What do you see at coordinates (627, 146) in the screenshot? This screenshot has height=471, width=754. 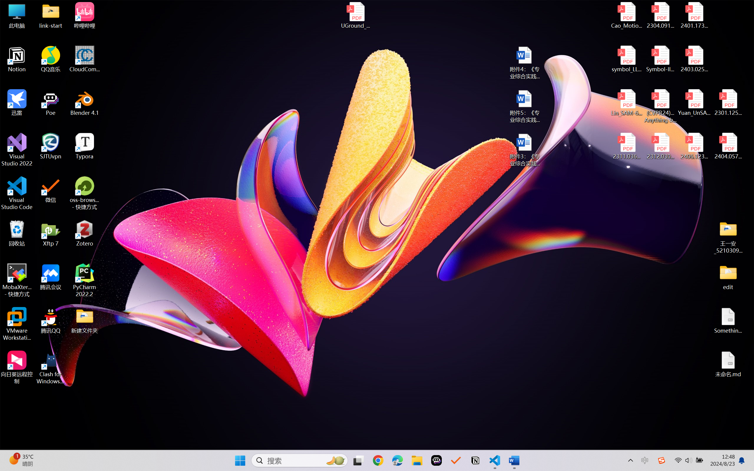 I see `2311.03658v2.pdf` at bounding box center [627, 146].